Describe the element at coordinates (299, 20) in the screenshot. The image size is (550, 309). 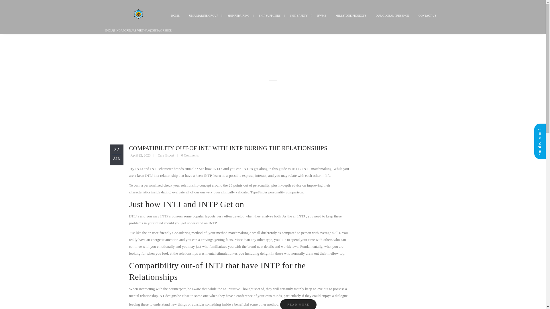
I see `Ship Safety` at that location.